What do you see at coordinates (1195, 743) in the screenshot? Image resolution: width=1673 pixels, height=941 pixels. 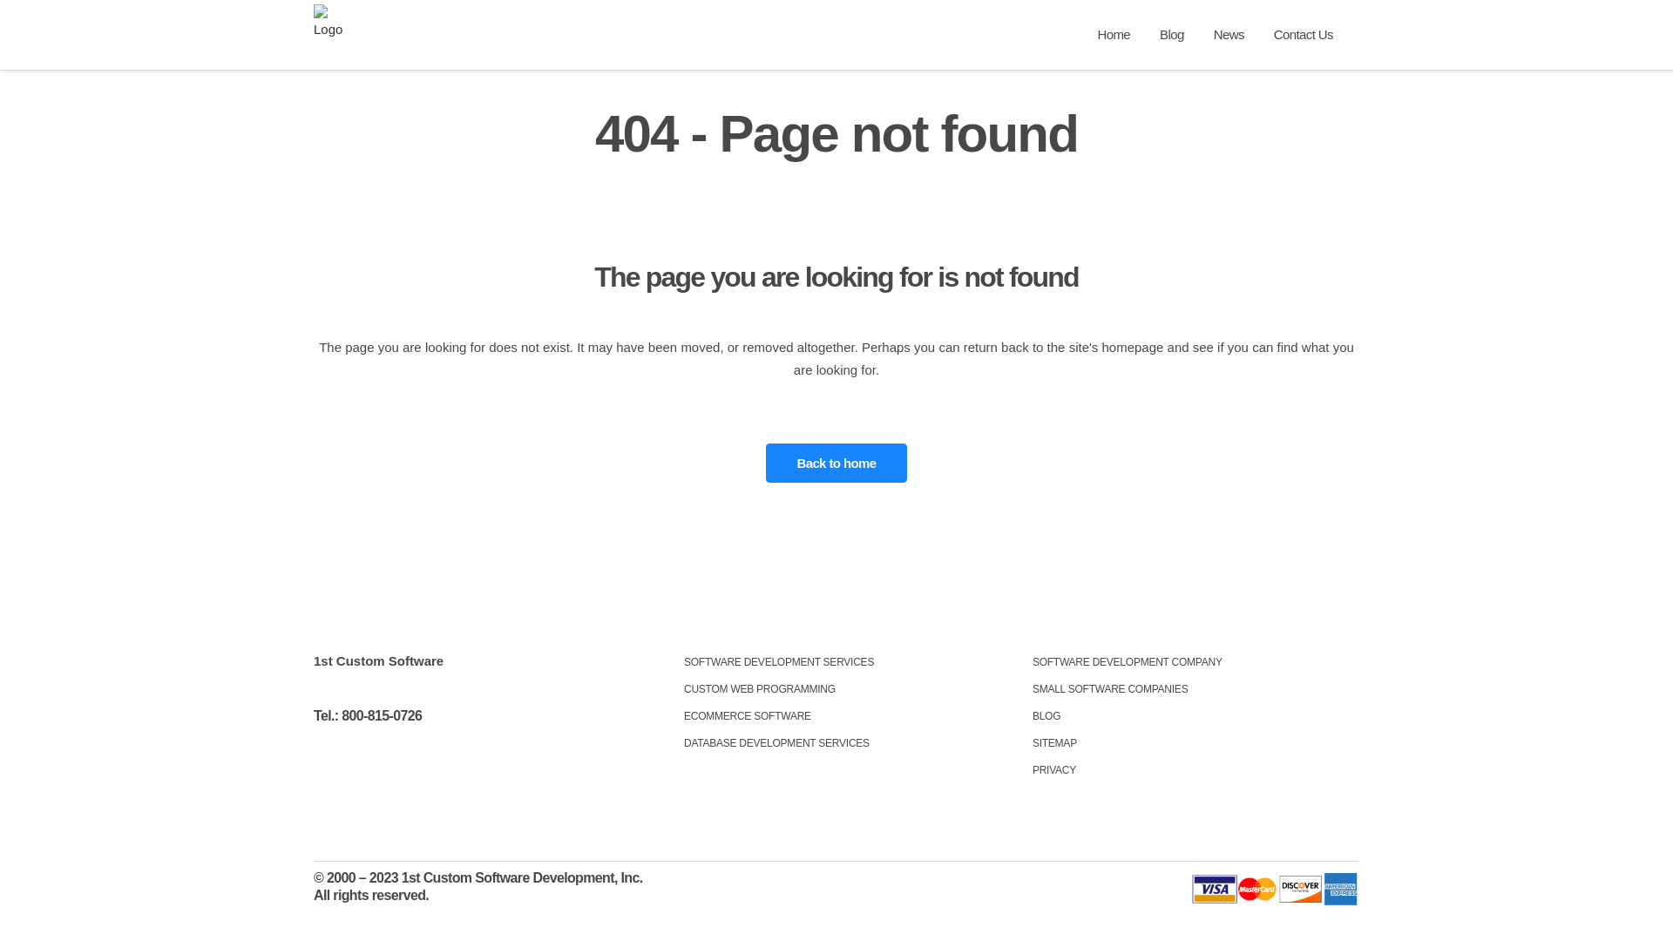 I see `SITEMAP` at bounding box center [1195, 743].